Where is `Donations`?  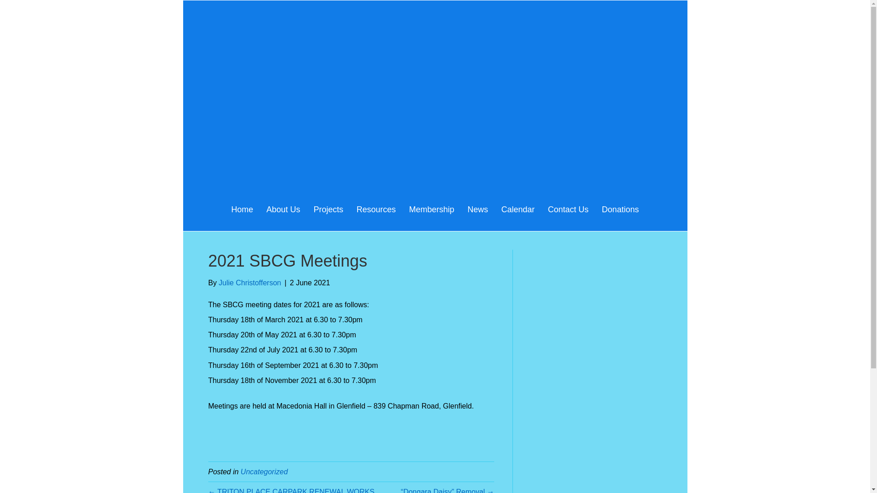
Donations is located at coordinates (620, 210).